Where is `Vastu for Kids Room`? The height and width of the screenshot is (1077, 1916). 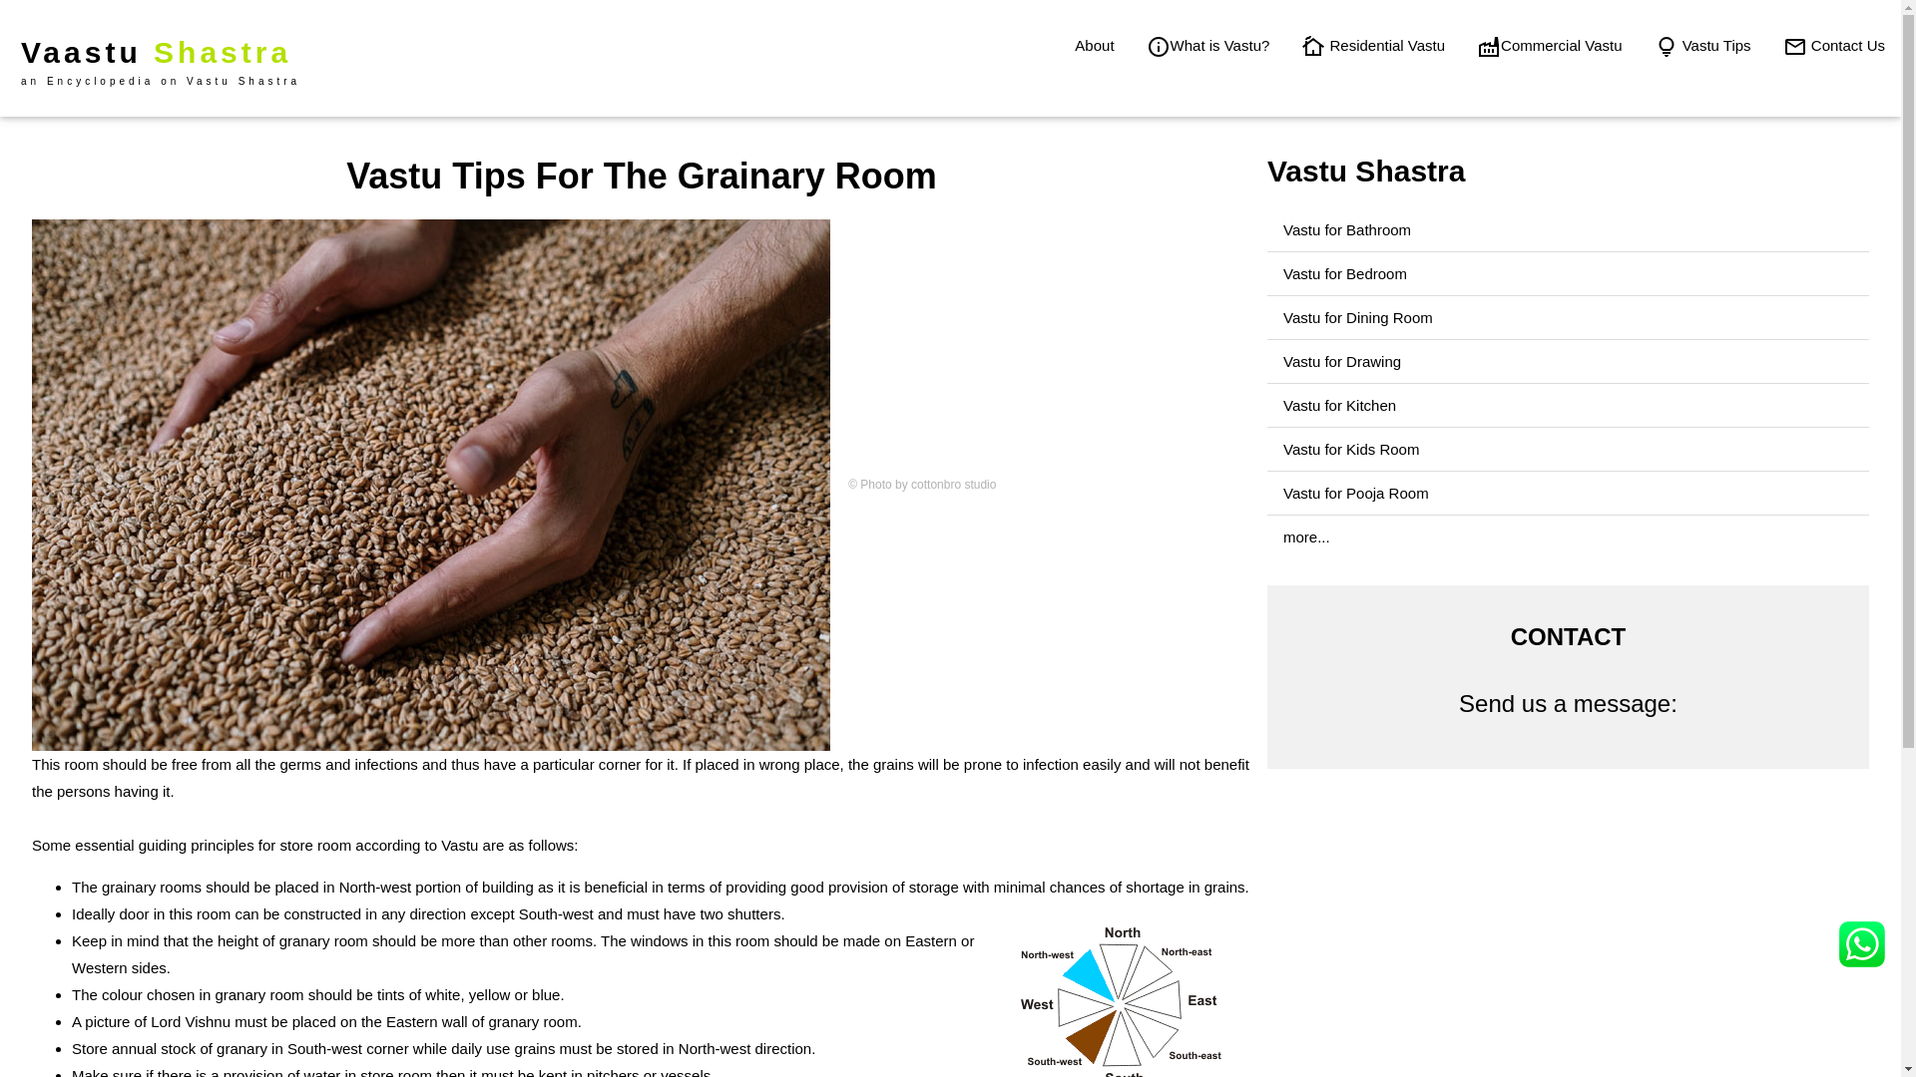
Vastu for Kids Room is located at coordinates (1351, 449).